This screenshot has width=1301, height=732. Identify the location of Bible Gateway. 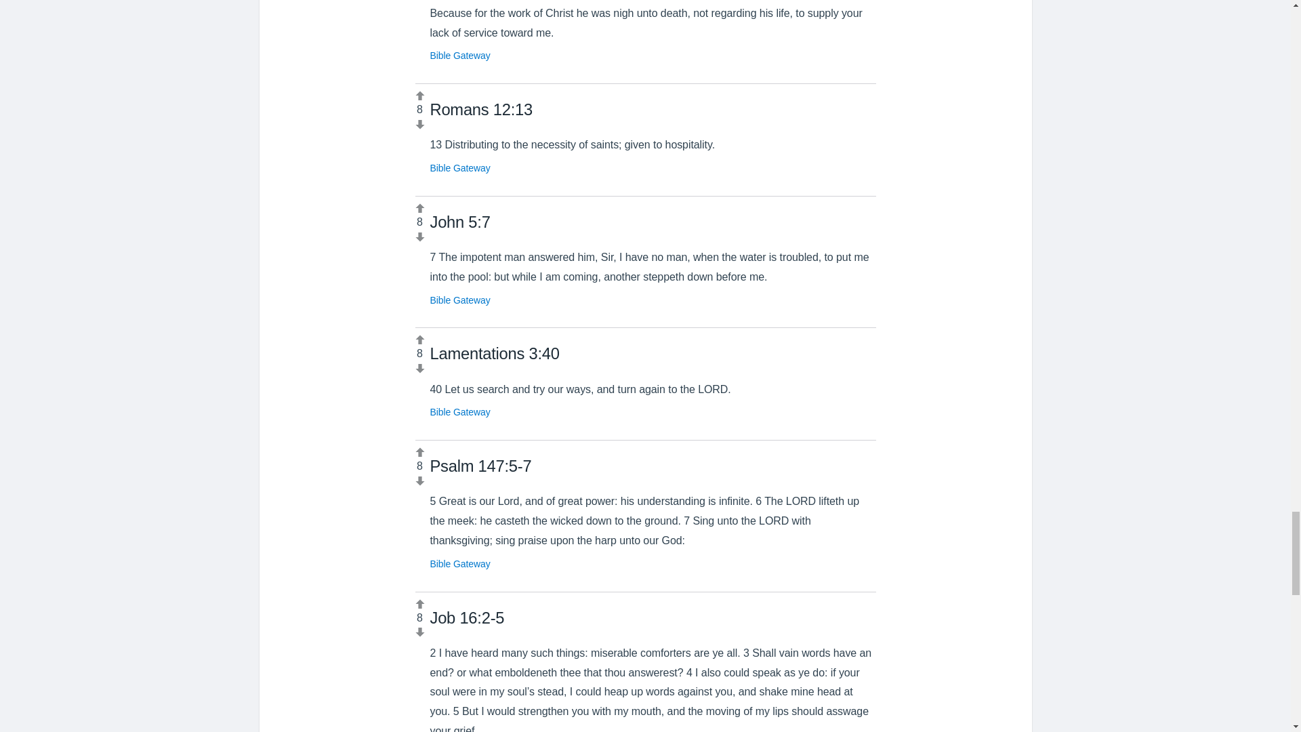
(459, 56).